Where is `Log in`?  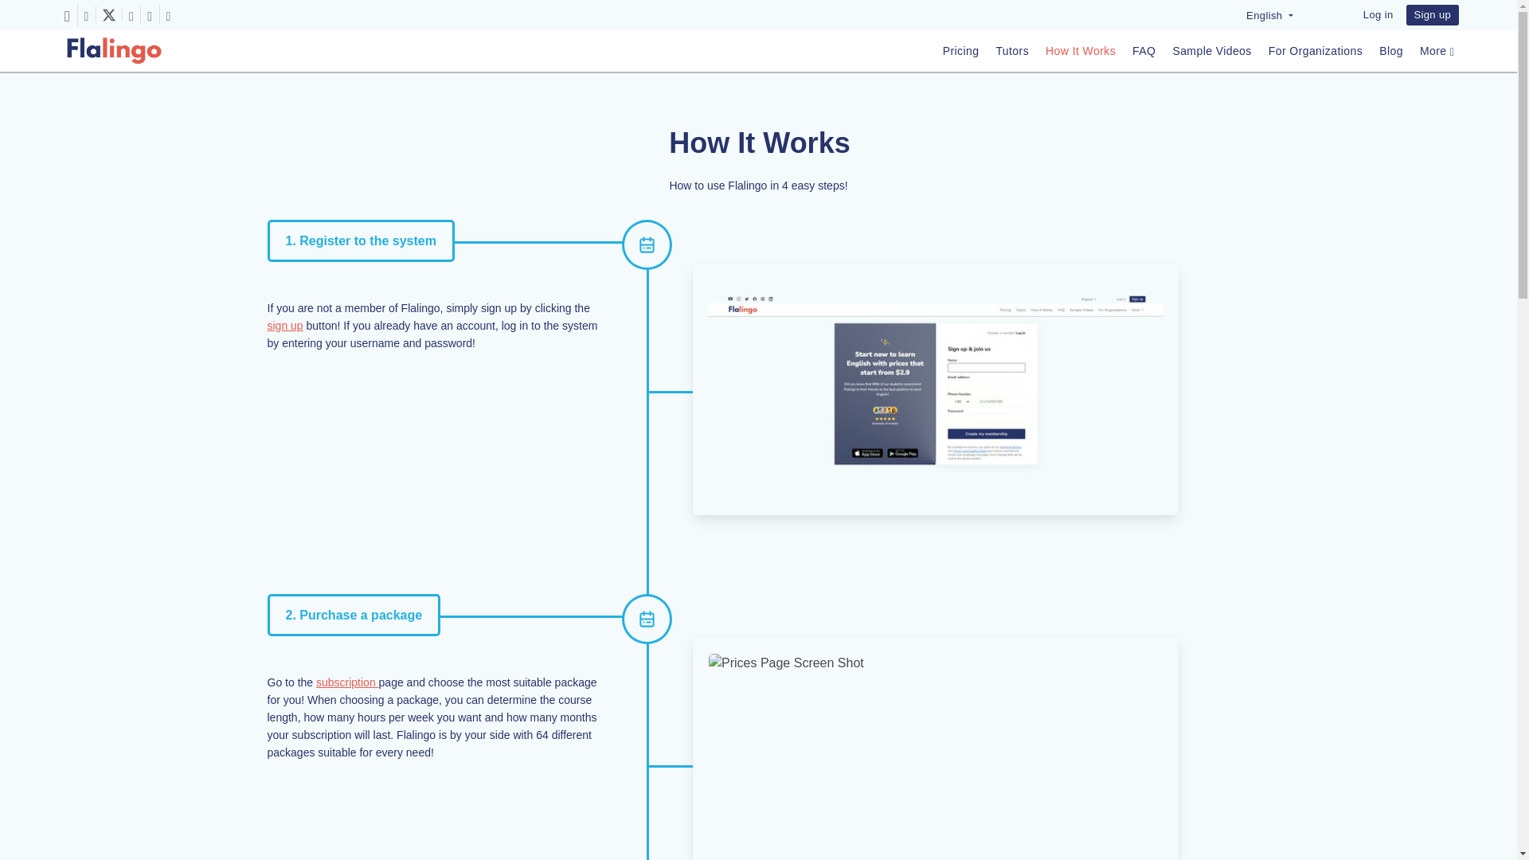 Log in is located at coordinates (1378, 14).